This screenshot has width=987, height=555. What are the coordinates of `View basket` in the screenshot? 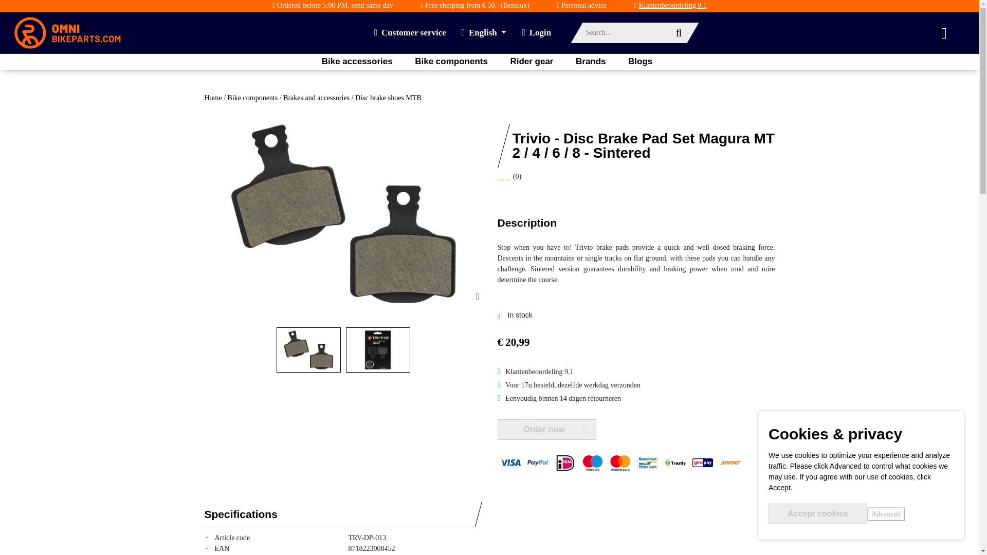 It's located at (953, 33).